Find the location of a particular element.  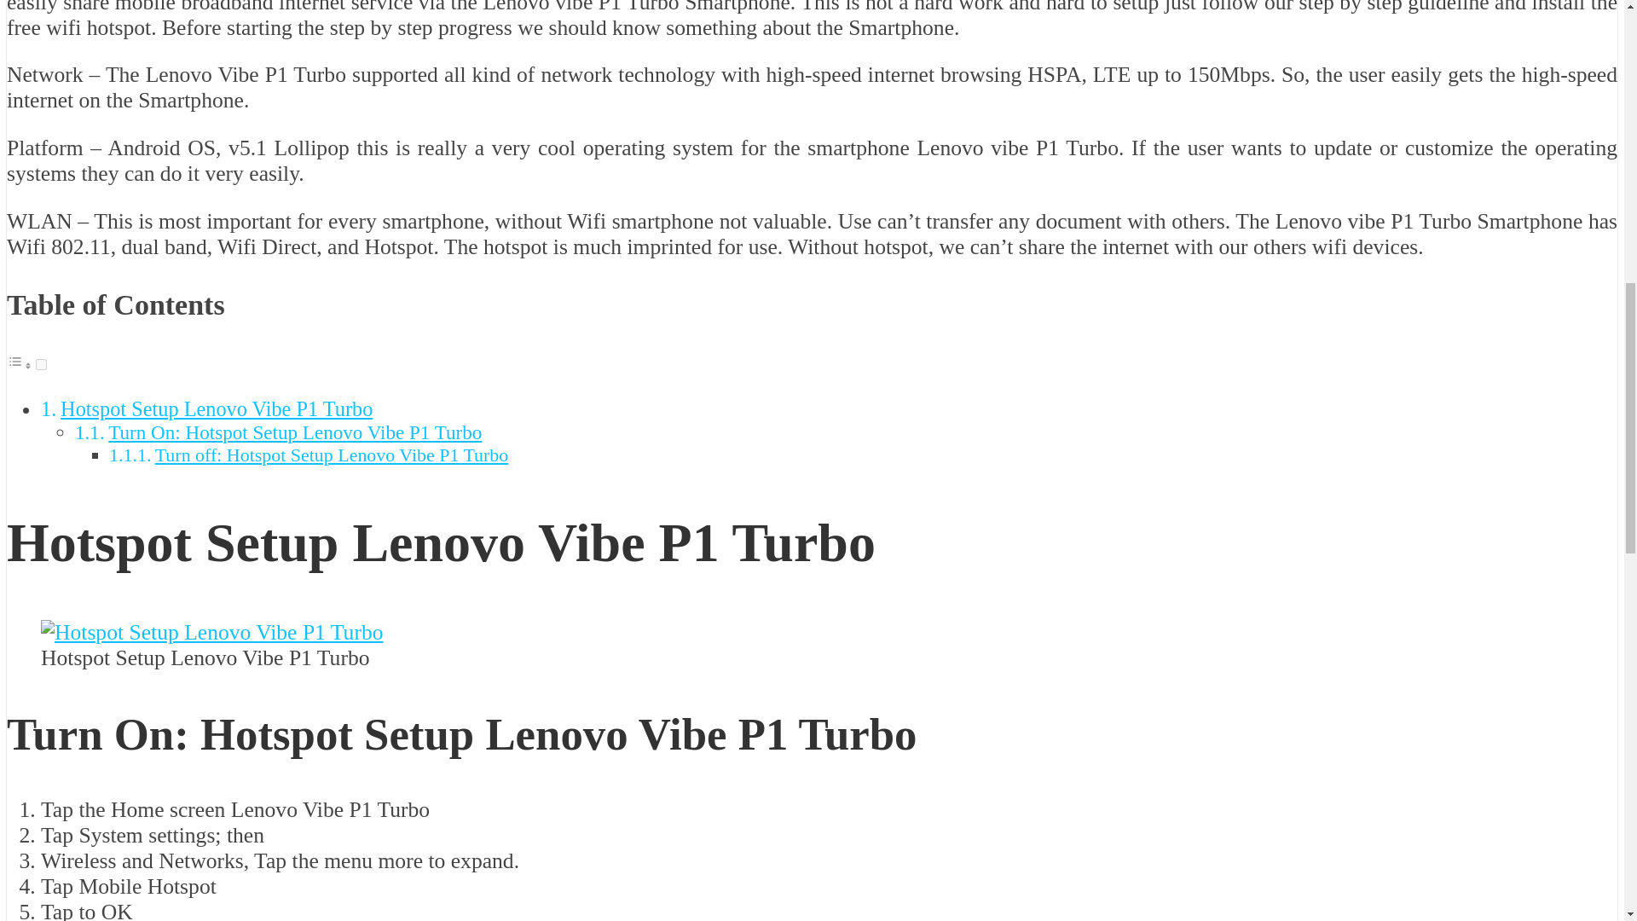

Hotspot Setup Lenovo Vibe P1 Turbo is located at coordinates (217, 408).